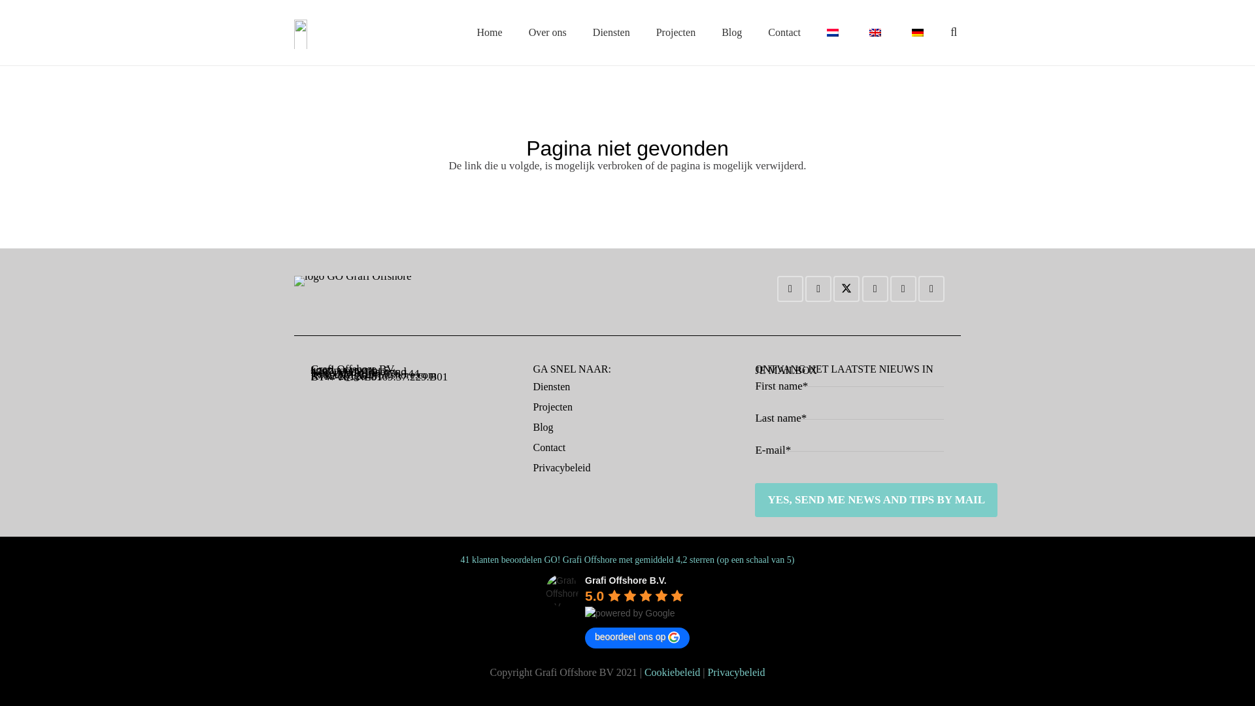  I want to click on Blog, so click(732, 32).